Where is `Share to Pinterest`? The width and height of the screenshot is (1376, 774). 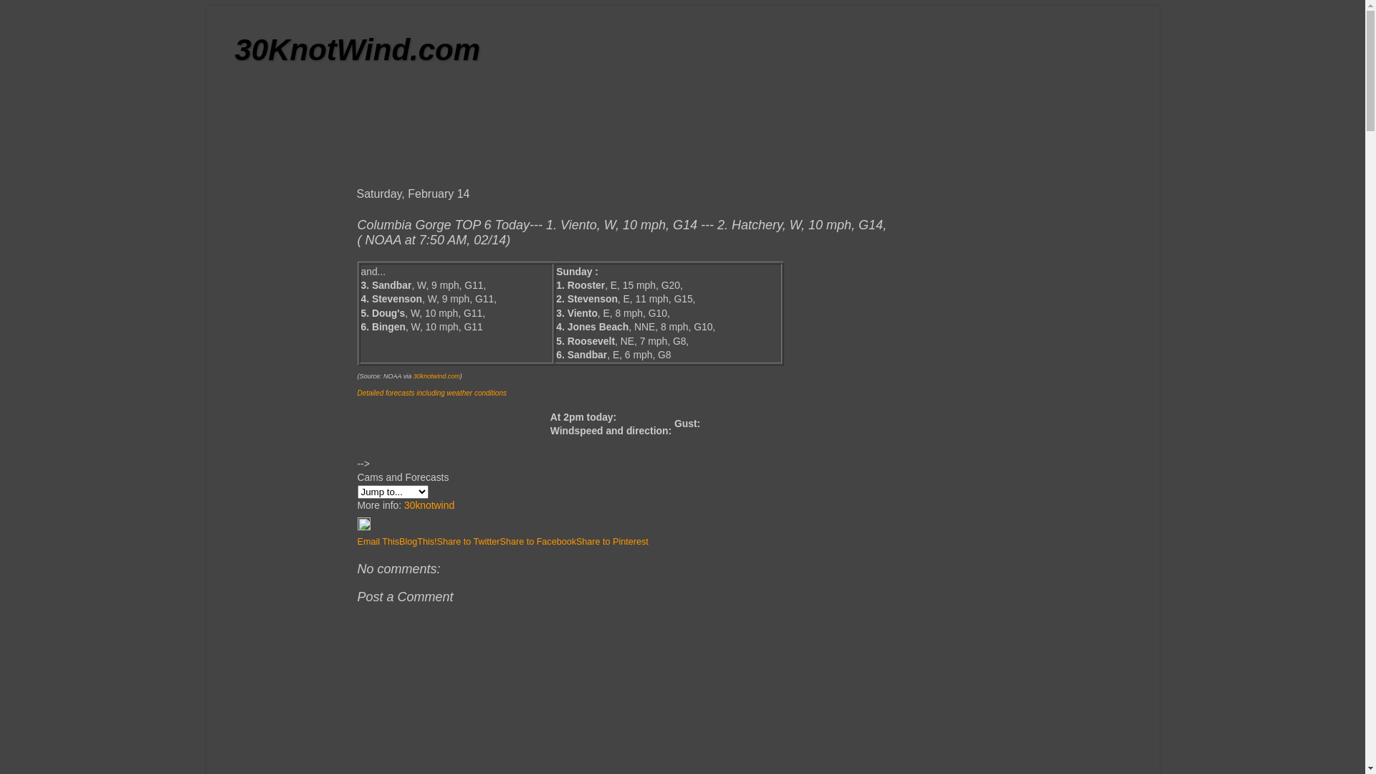 Share to Pinterest is located at coordinates (612, 542).